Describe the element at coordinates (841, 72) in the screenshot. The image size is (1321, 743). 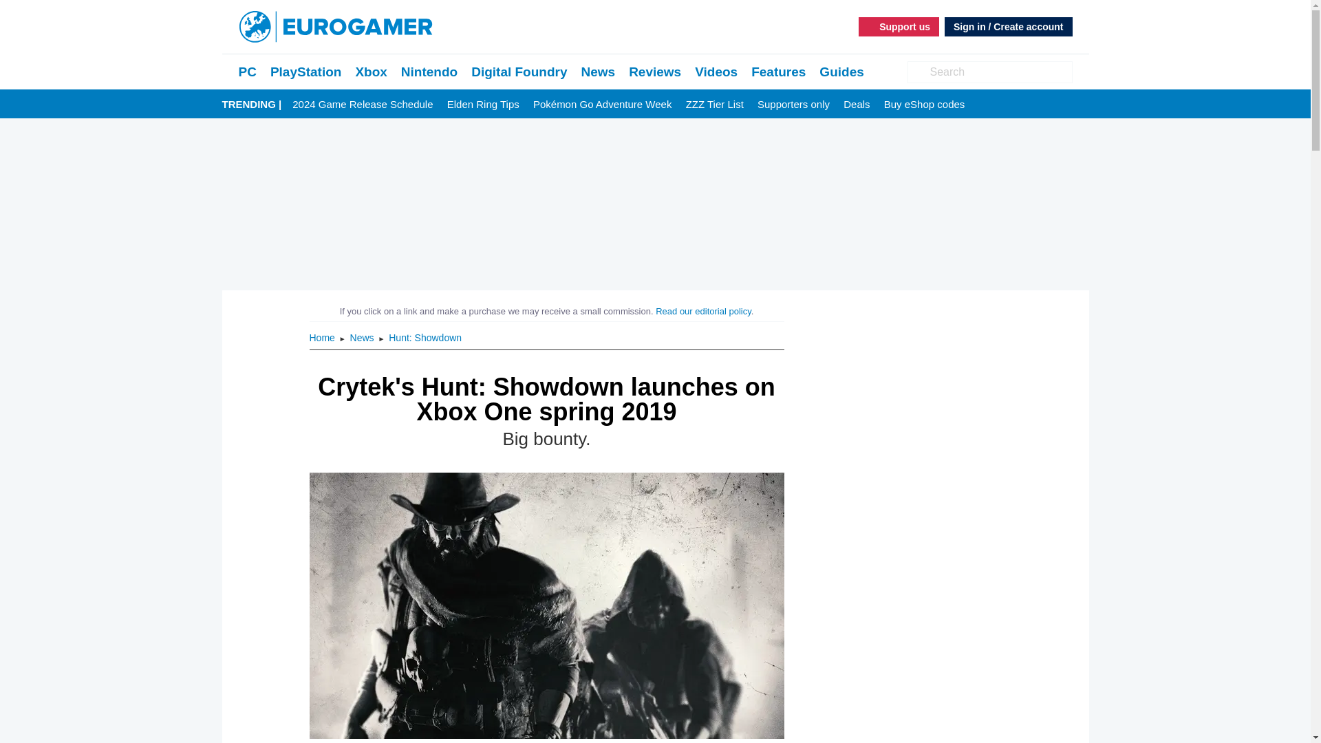
I see `Guides` at that location.